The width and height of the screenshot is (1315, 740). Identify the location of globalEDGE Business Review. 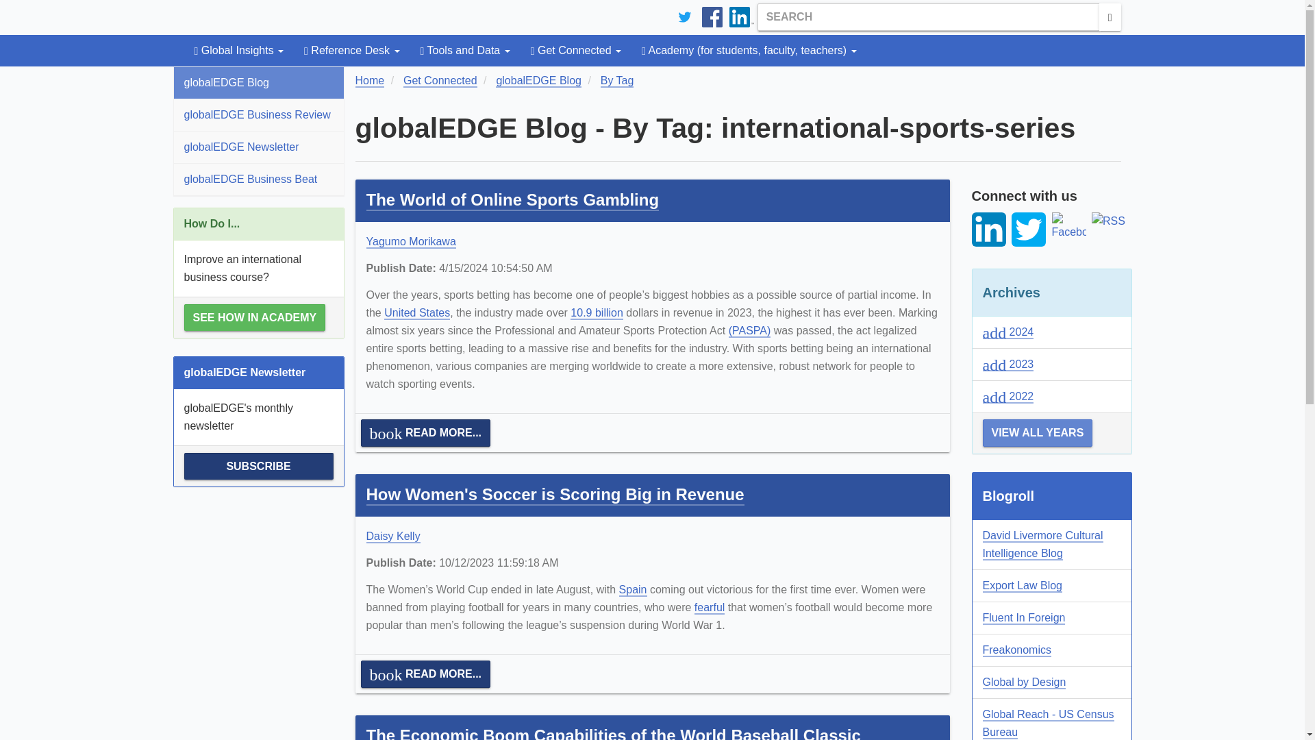
(258, 115).